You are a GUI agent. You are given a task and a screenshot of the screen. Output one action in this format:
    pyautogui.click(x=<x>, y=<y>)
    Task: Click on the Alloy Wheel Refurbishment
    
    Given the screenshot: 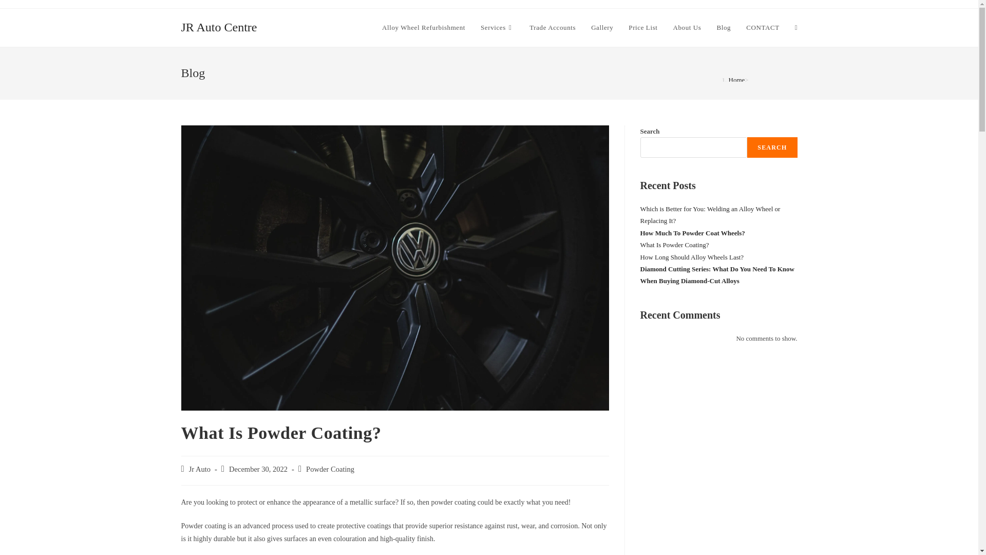 What is the action you would take?
    pyautogui.click(x=424, y=28)
    